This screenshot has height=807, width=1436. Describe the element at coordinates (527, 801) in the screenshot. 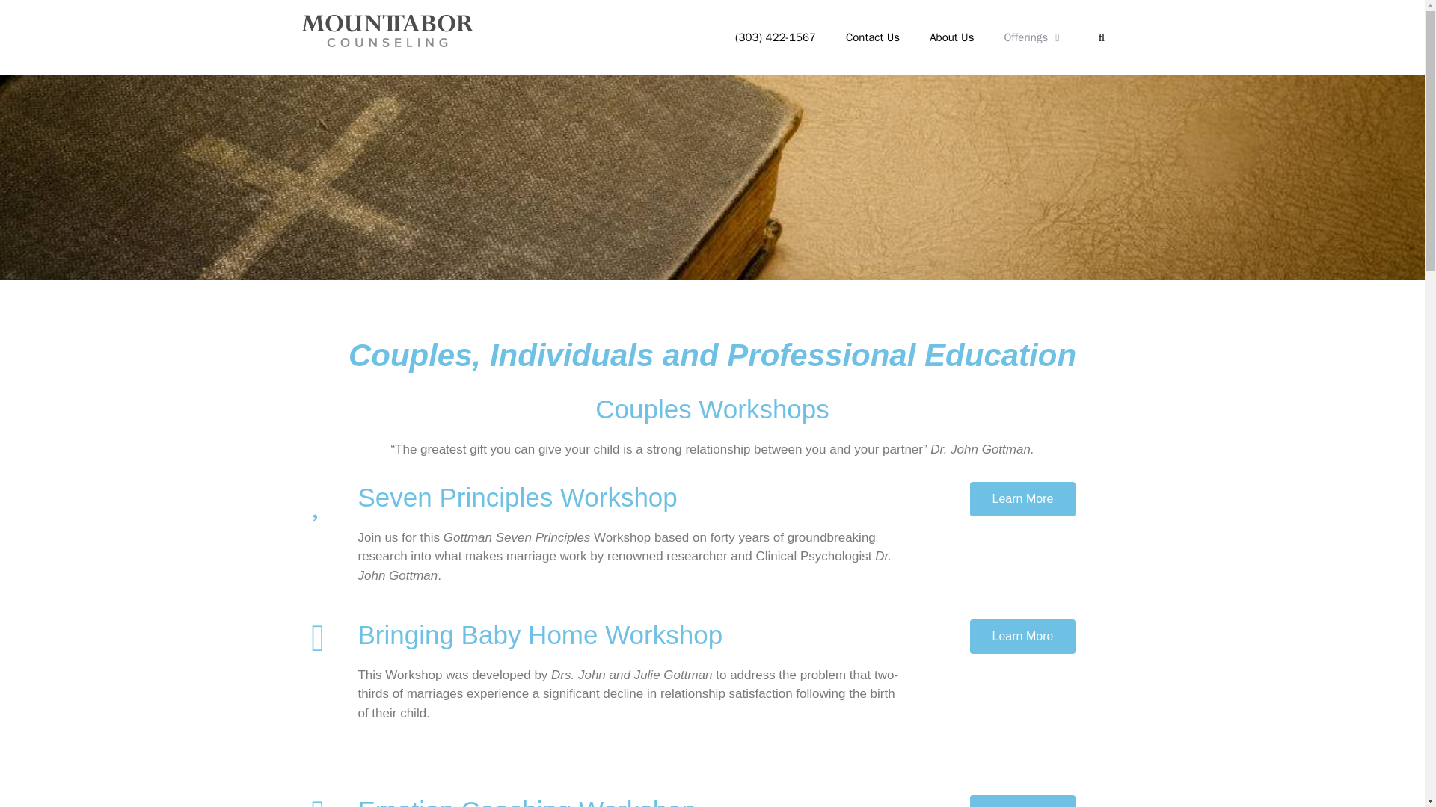

I see `Emotion Coaching Workshop` at that location.